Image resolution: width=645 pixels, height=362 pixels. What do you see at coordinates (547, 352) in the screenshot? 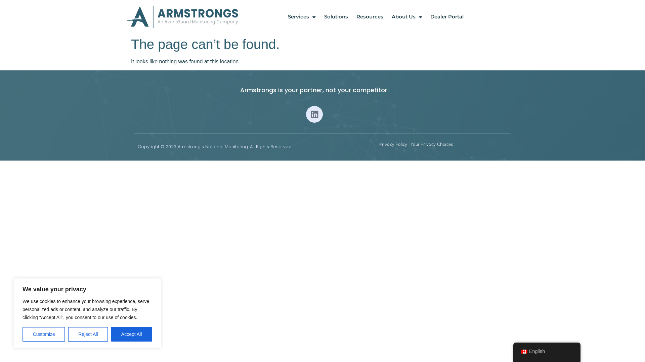
I see `English` at bounding box center [547, 352].